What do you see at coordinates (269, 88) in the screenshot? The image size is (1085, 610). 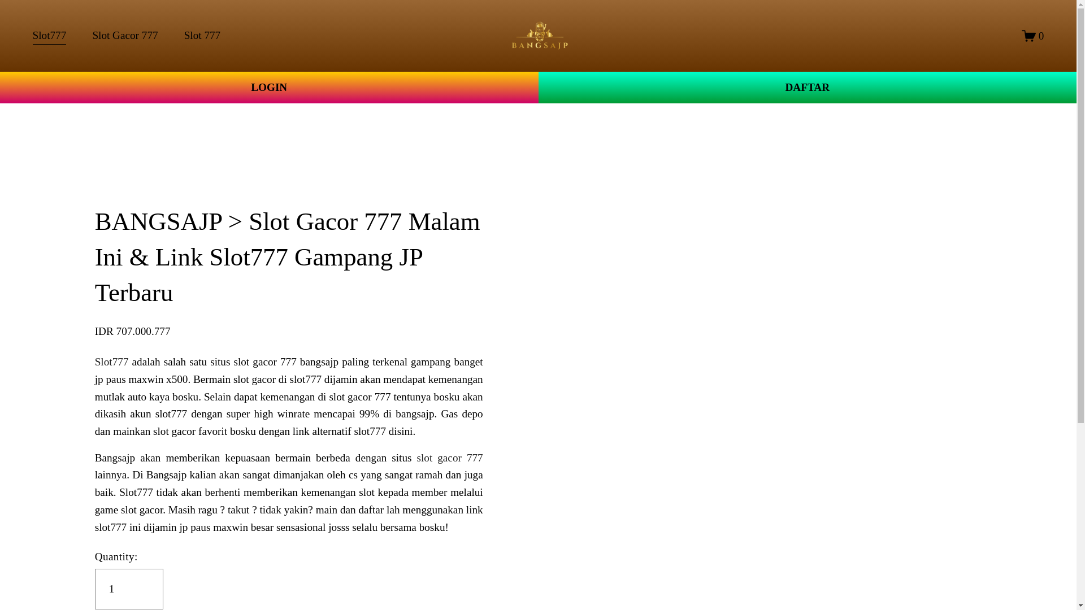 I see `LOGIN` at bounding box center [269, 88].